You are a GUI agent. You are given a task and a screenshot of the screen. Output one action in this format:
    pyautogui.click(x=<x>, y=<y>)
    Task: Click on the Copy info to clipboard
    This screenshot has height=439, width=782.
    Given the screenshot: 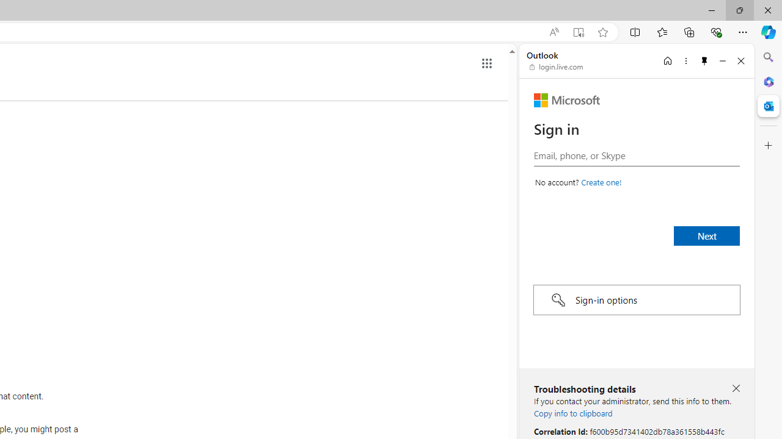 What is the action you would take?
    pyautogui.click(x=573, y=413)
    